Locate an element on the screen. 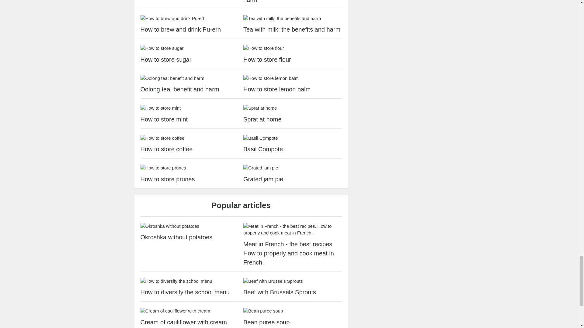  Sprat at home is located at coordinates (293, 119).